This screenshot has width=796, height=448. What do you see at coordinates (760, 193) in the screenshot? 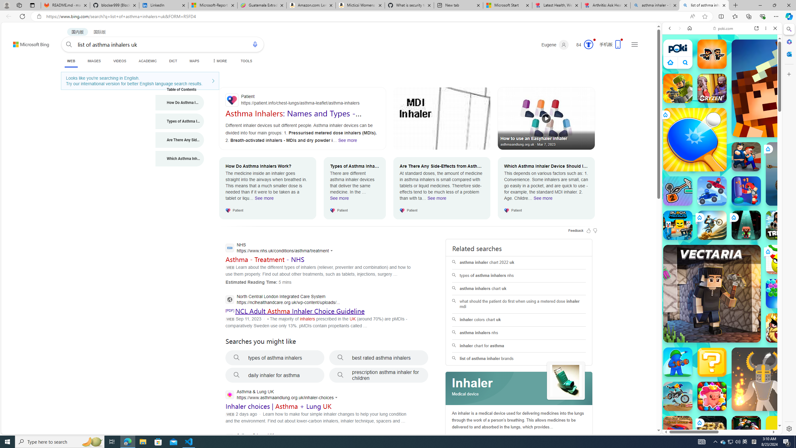
I see `Show More Io Games` at bounding box center [760, 193].